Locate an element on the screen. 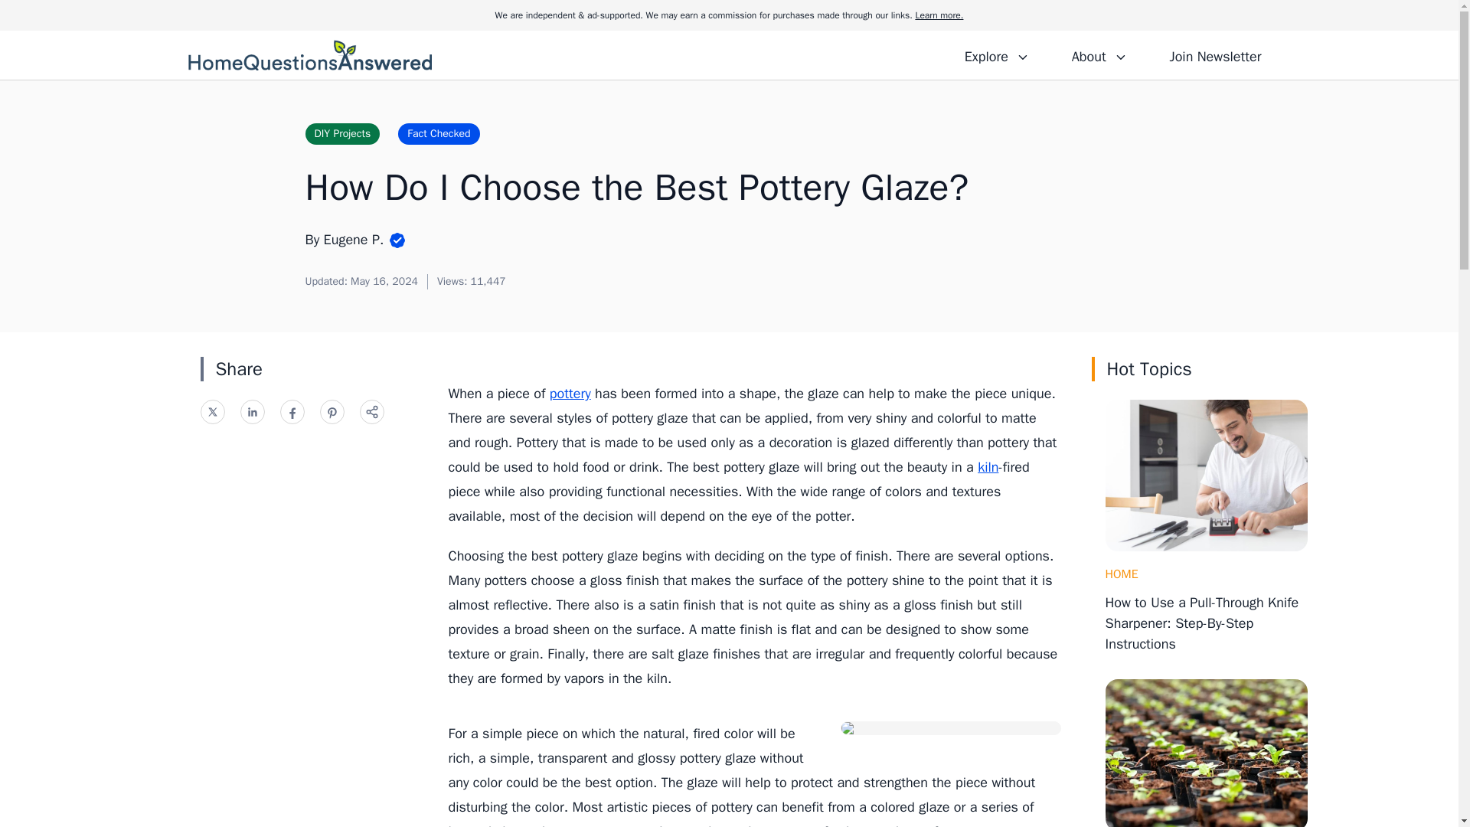 Image resolution: width=1470 pixels, height=827 pixels. DIY Projects is located at coordinates (341, 133).